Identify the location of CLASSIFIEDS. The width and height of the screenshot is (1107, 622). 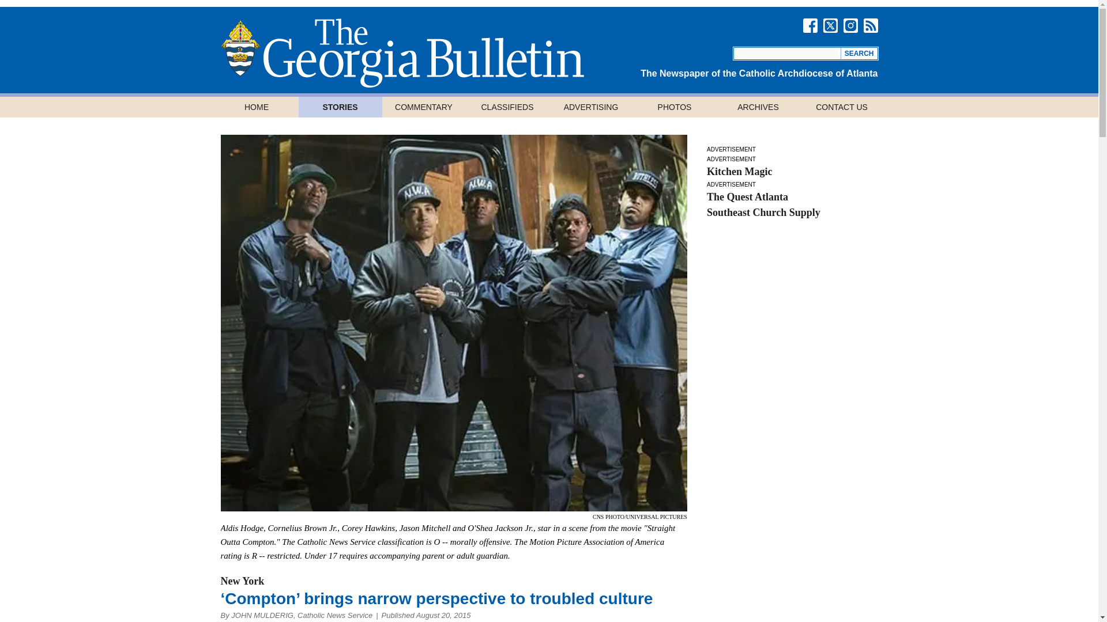
(507, 107).